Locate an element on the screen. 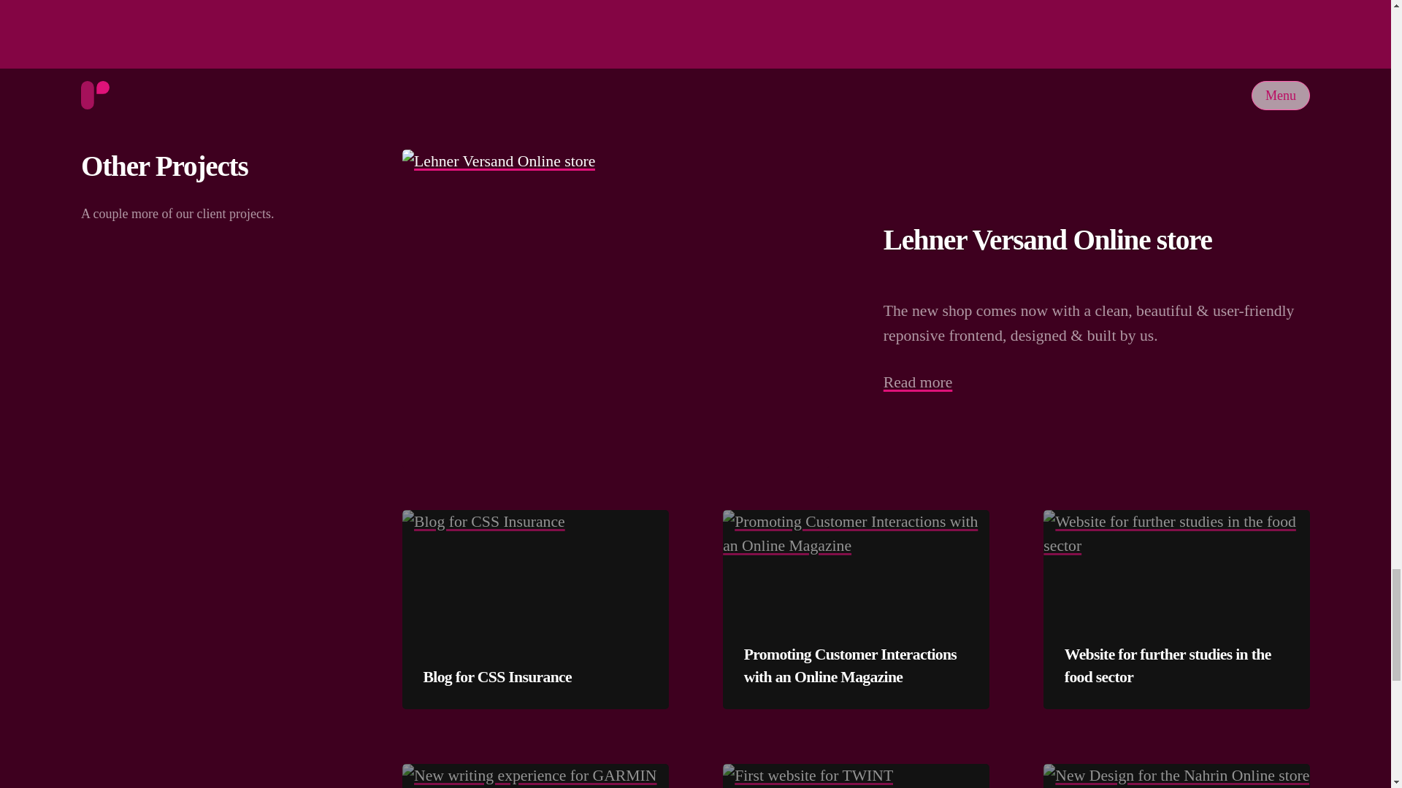 The width and height of the screenshot is (1402, 788). Blog for CSS Insurance is located at coordinates (497, 677).